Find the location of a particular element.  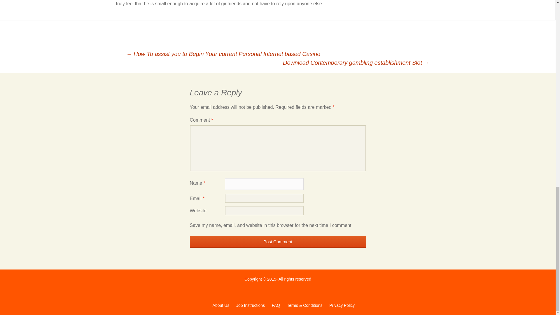

Post Comment is located at coordinates (278, 242).